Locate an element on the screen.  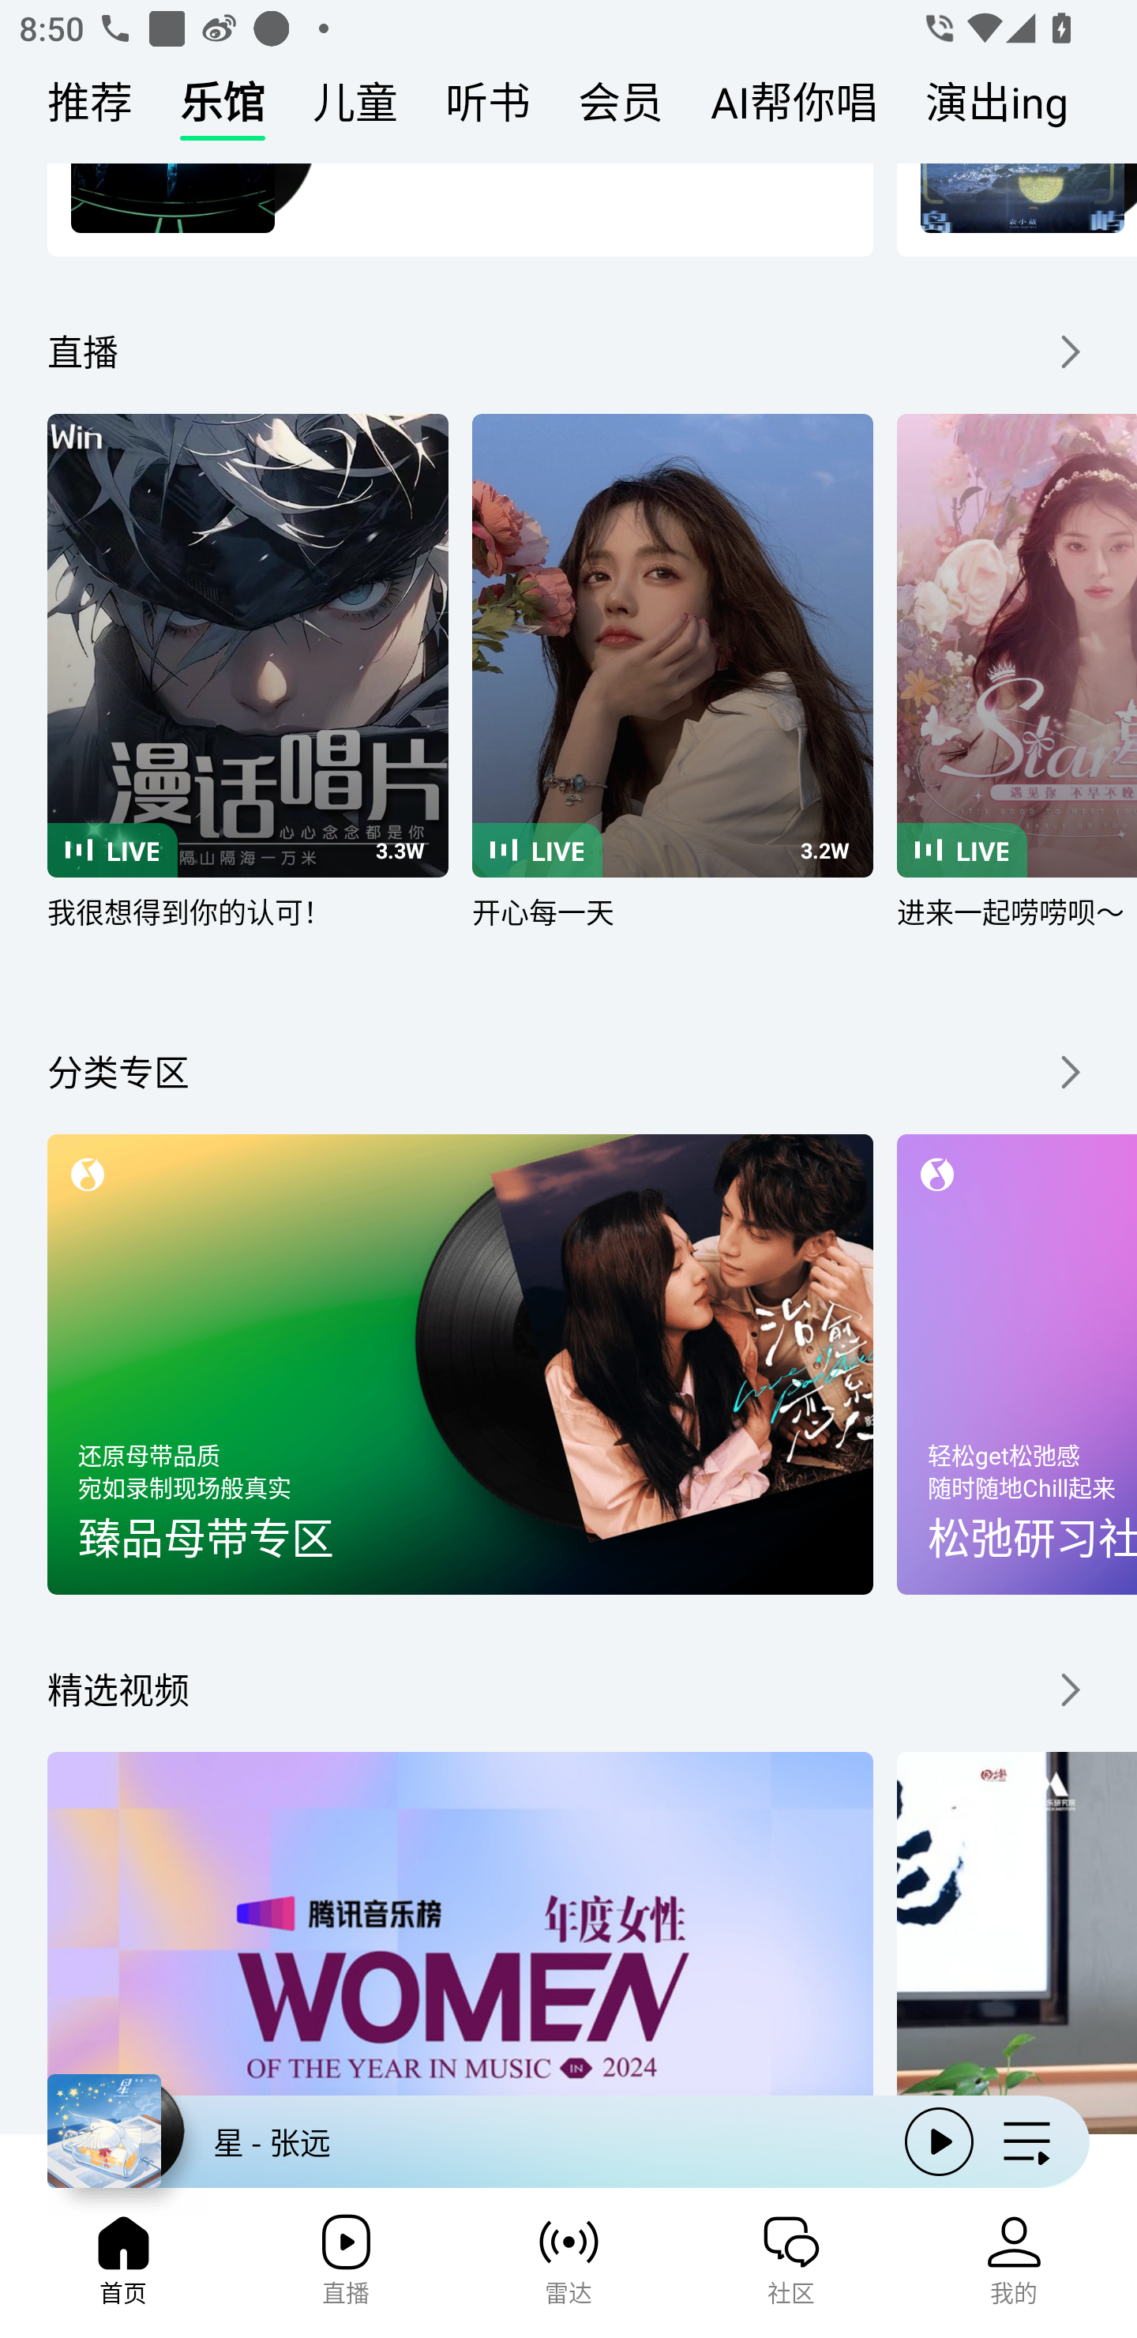
演出ing is located at coordinates (996, 109).